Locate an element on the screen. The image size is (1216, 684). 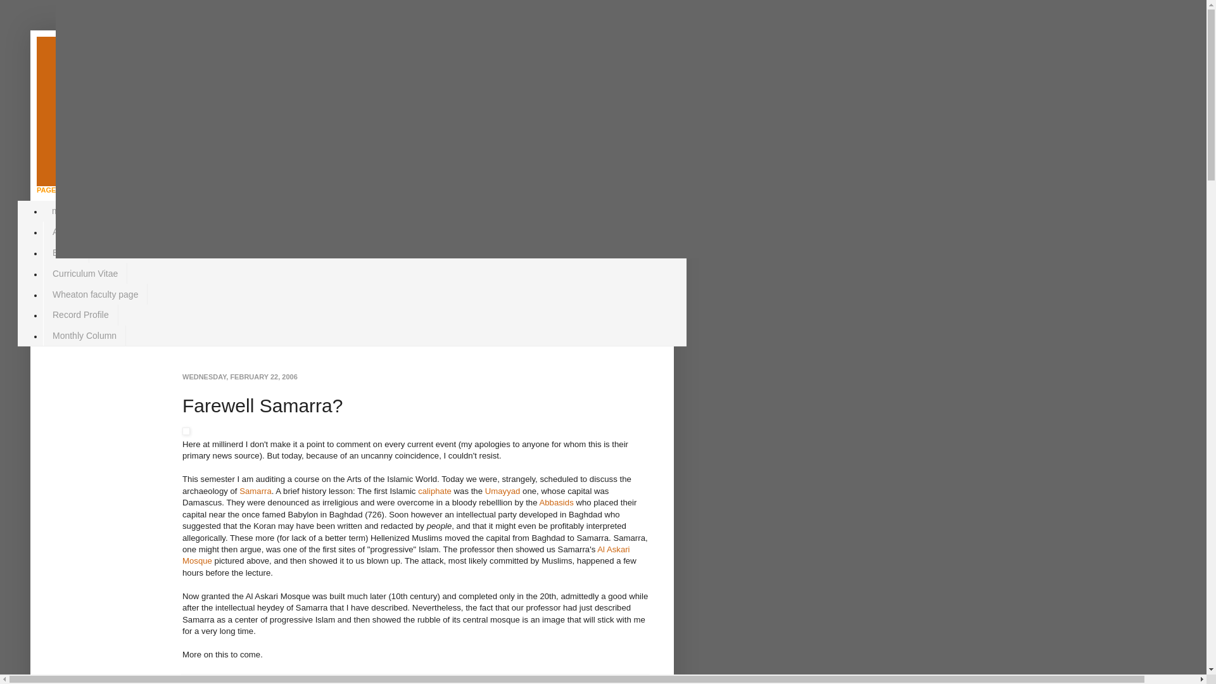
5:46 PM is located at coordinates (267, 681).